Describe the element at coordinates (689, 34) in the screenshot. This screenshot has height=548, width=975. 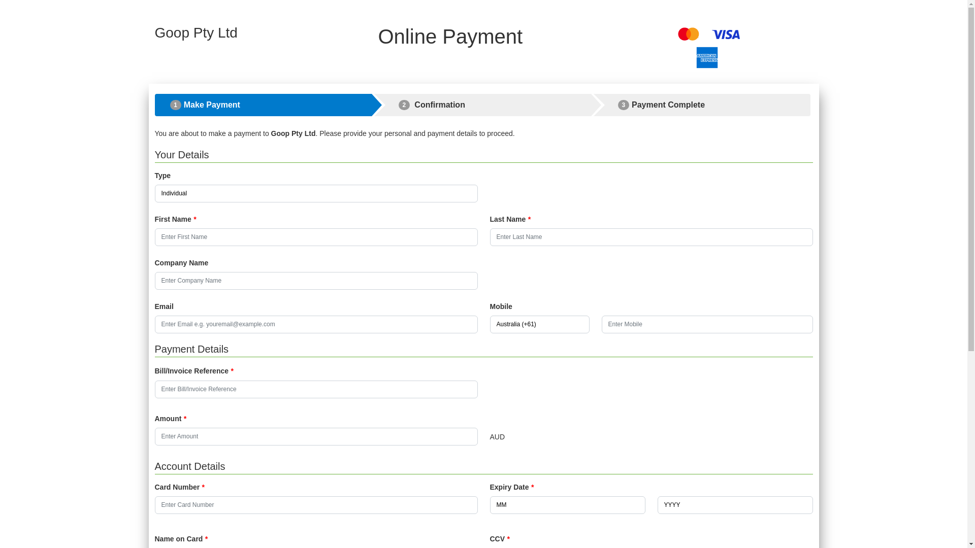
I see `Mastercard Logo` at that location.